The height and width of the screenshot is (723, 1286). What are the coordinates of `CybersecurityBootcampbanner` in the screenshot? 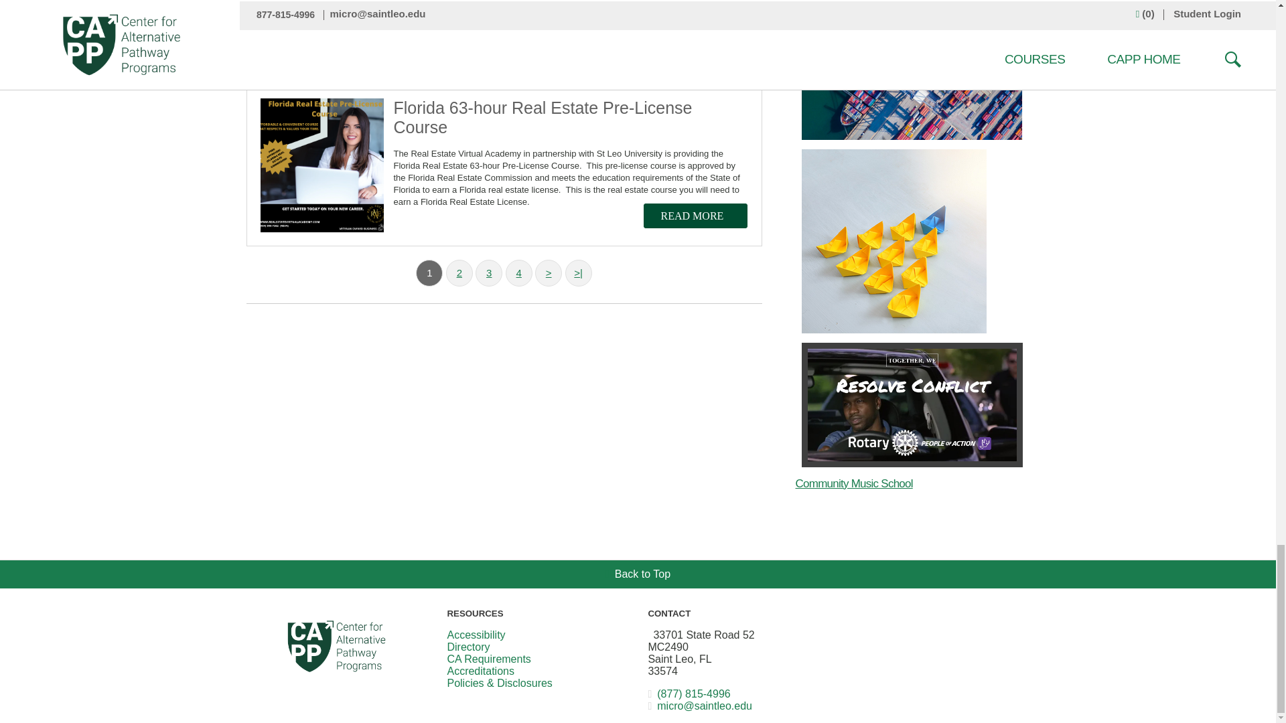 It's located at (570, 21).